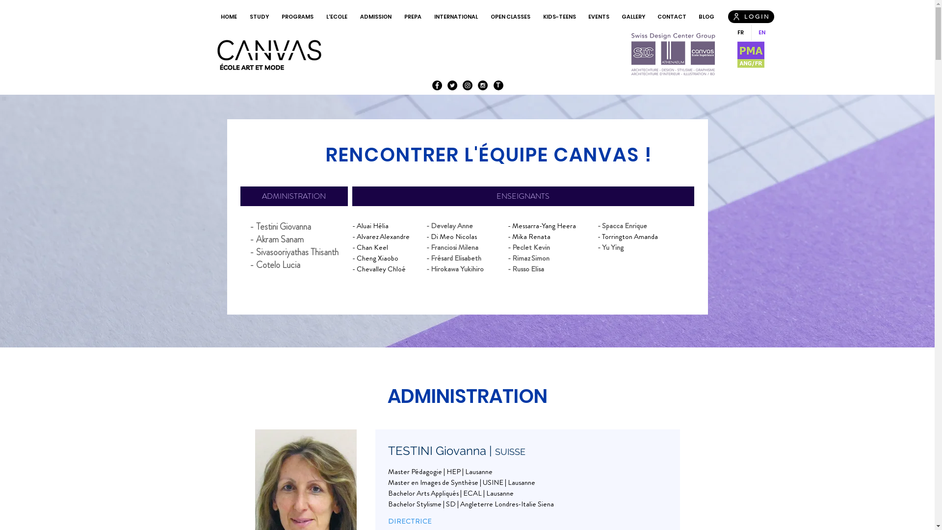 This screenshot has width=942, height=530. I want to click on HOME, so click(229, 17).